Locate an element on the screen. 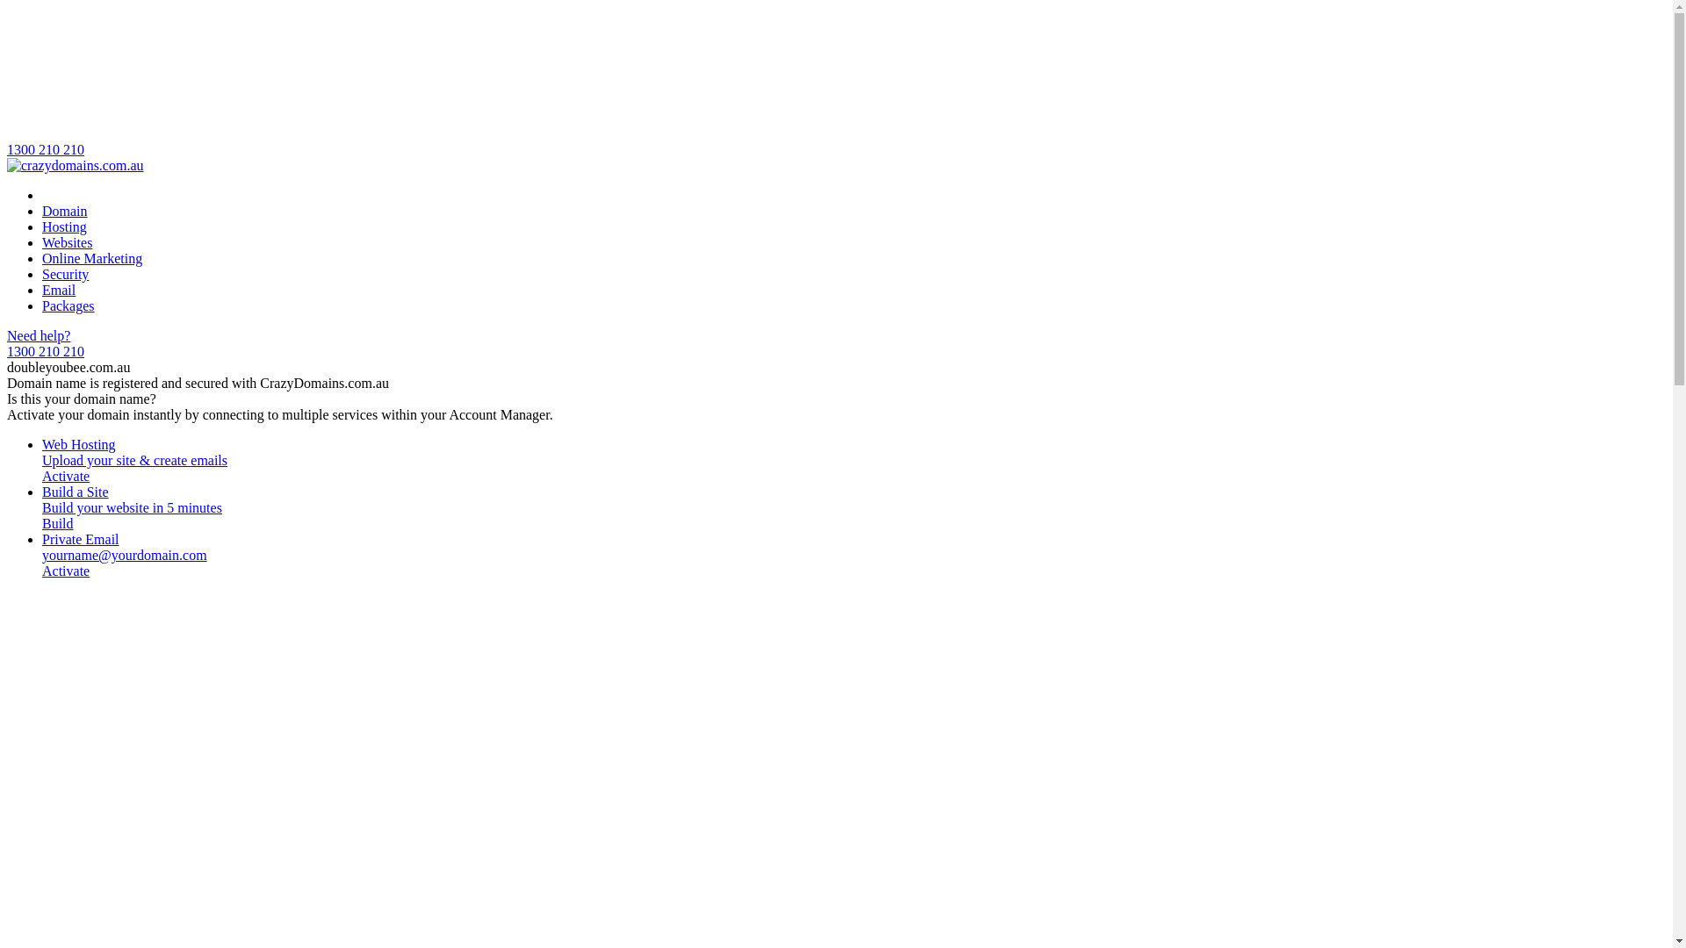 The image size is (1686, 948). Websites is located at coordinates (67, 242).